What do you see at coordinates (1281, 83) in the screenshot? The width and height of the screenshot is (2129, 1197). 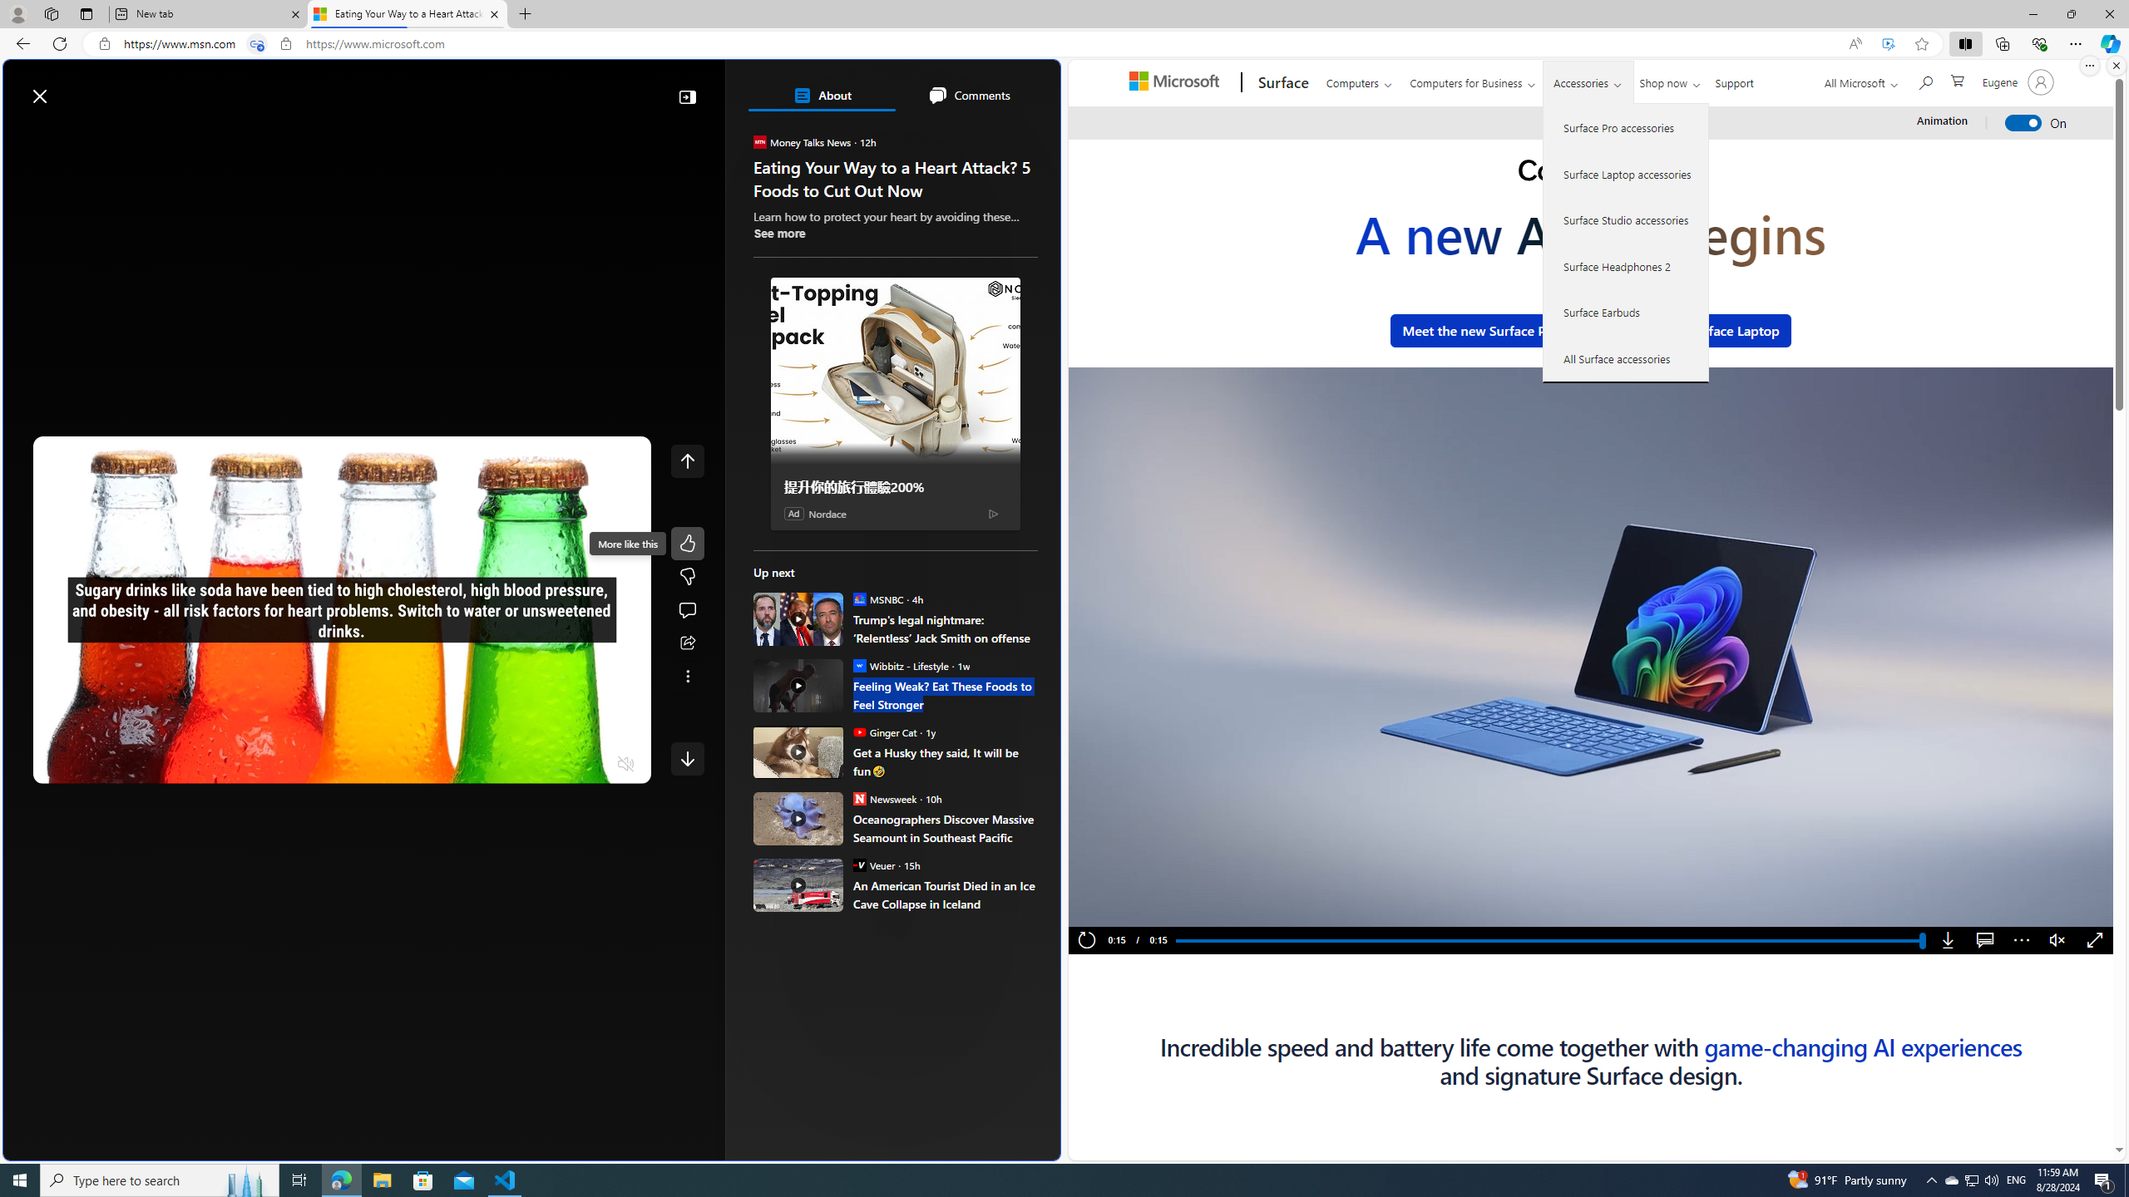 I see `Surface` at bounding box center [1281, 83].